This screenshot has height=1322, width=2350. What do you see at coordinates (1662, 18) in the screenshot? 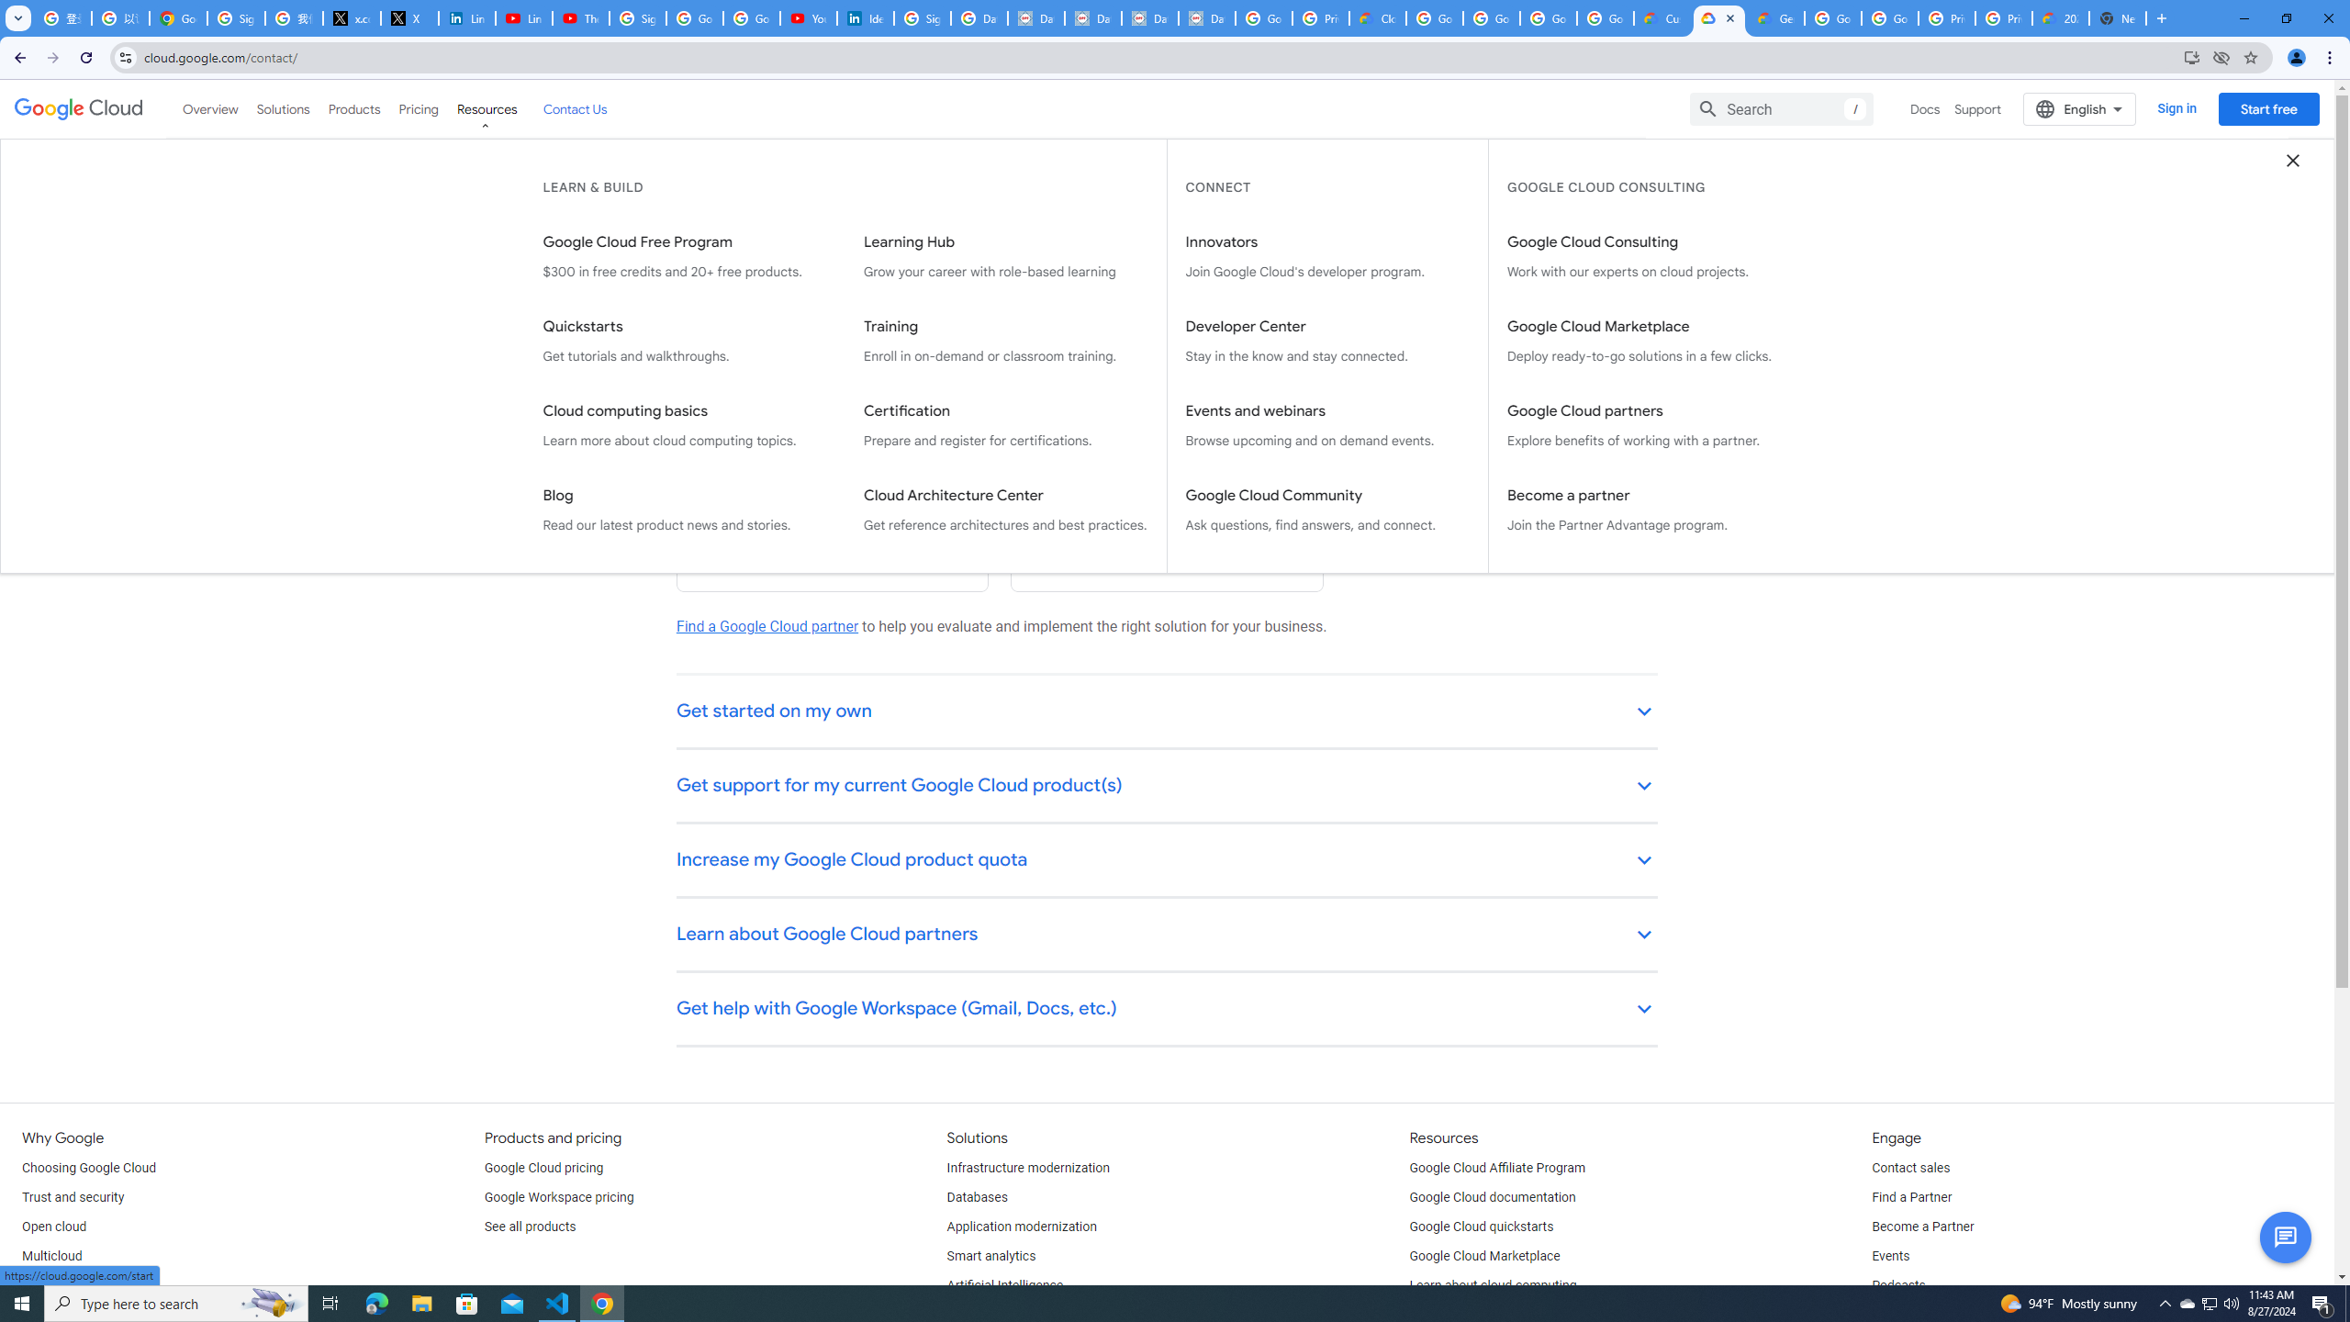
I see `Customer Care | Google Cloud` at bounding box center [1662, 18].